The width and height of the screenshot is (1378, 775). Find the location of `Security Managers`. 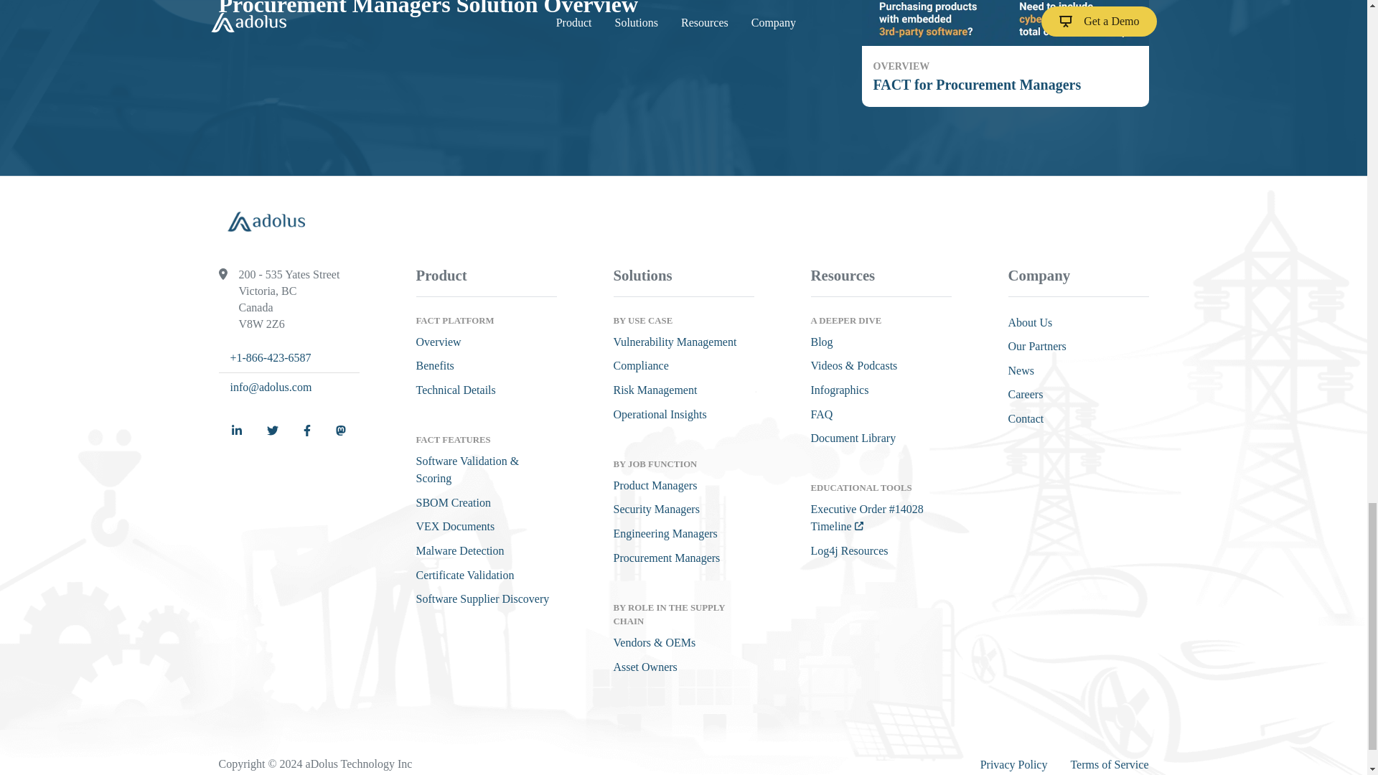

Security Managers is located at coordinates (656, 509).